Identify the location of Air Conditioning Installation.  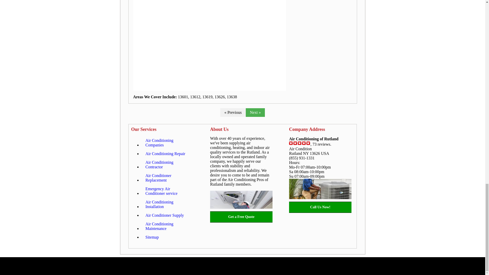
(167, 204).